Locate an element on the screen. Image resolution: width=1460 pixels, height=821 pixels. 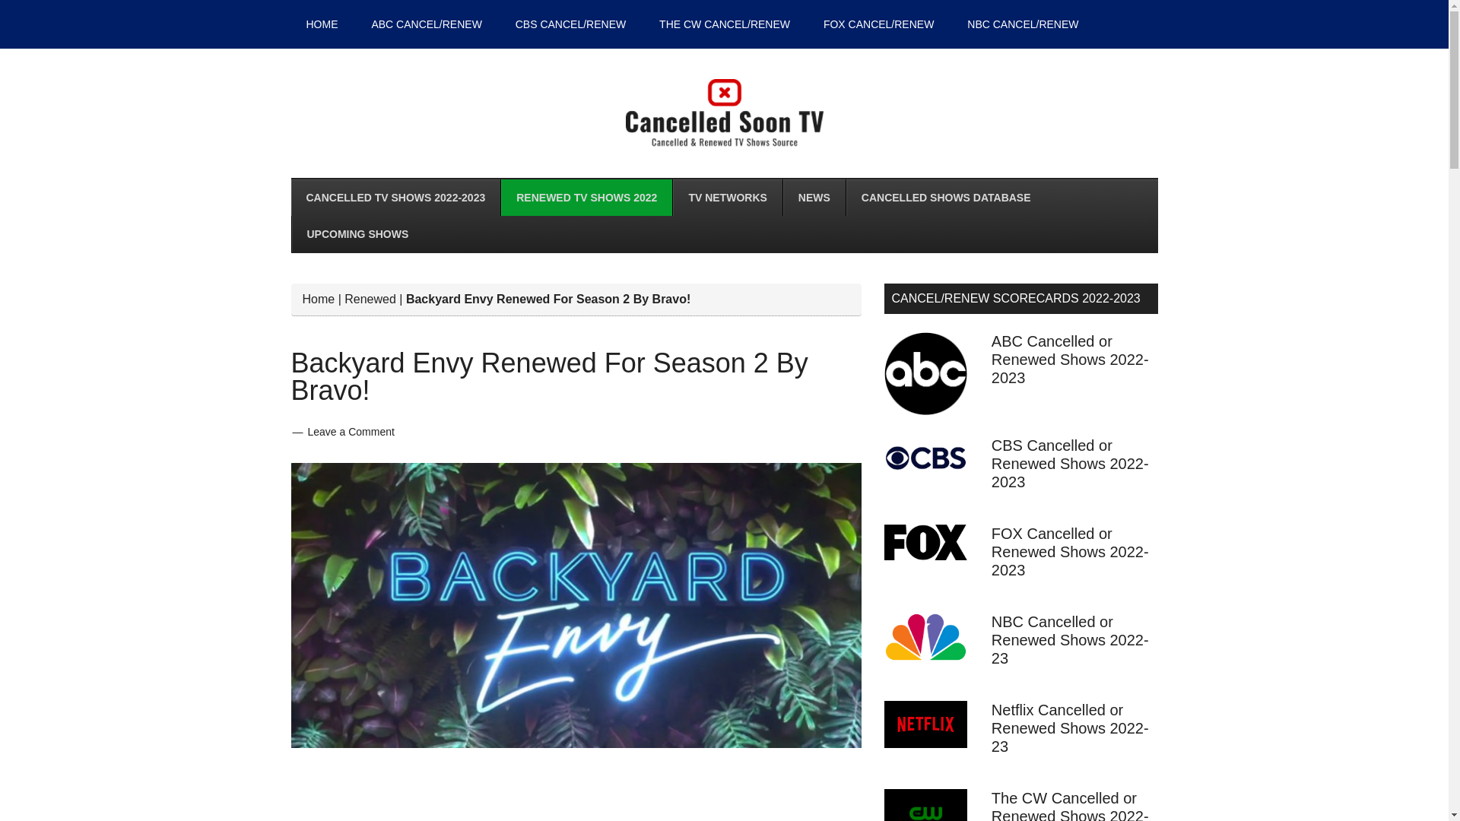
RENEWED TV SHOWS 2022 is located at coordinates (586, 198).